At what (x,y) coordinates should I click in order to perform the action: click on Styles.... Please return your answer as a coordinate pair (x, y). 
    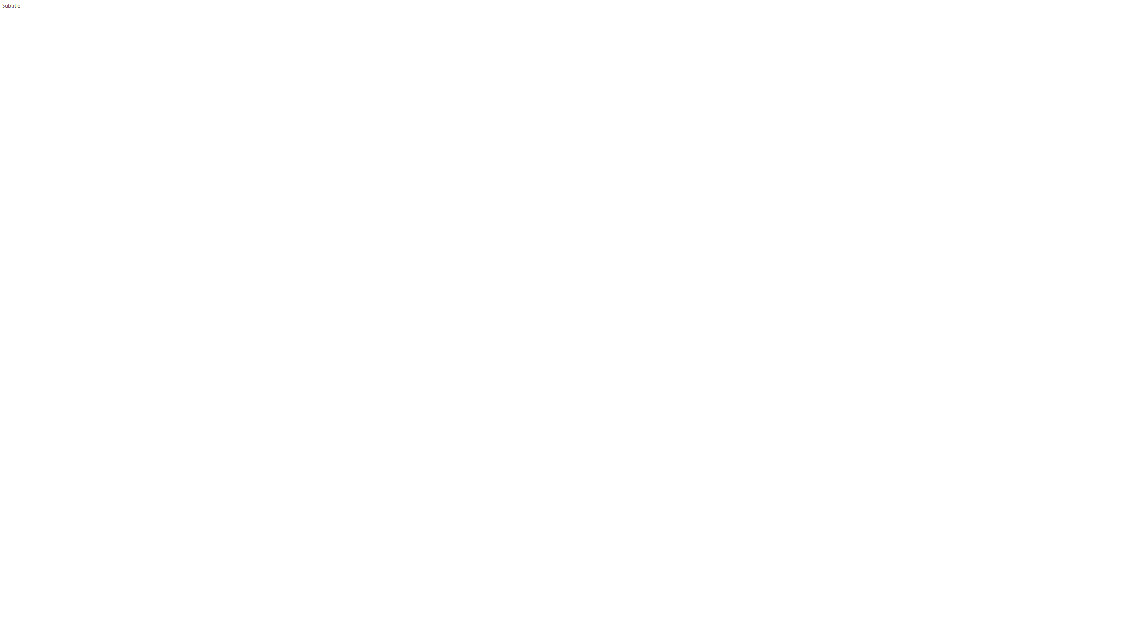
    Looking at the image, I should click on (884, 68).